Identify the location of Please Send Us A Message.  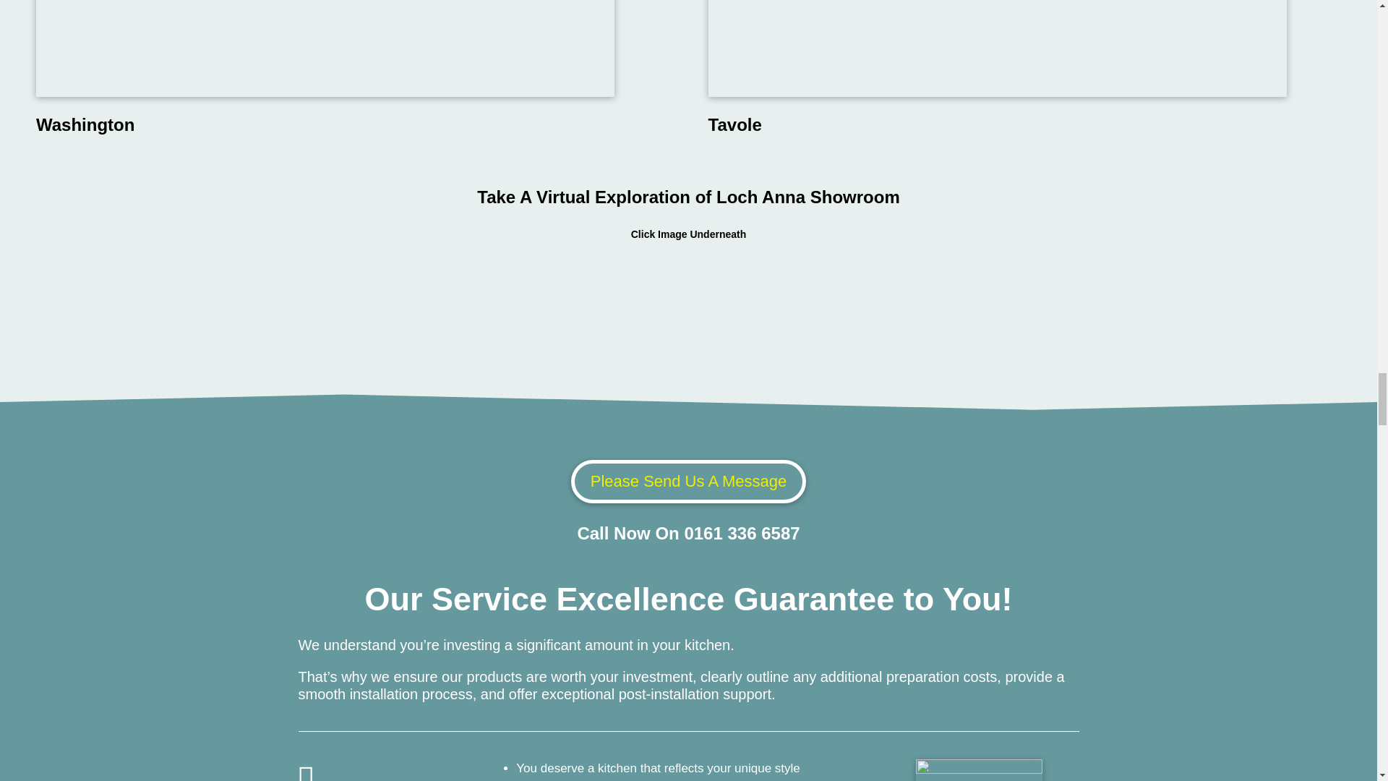
(688, 482).